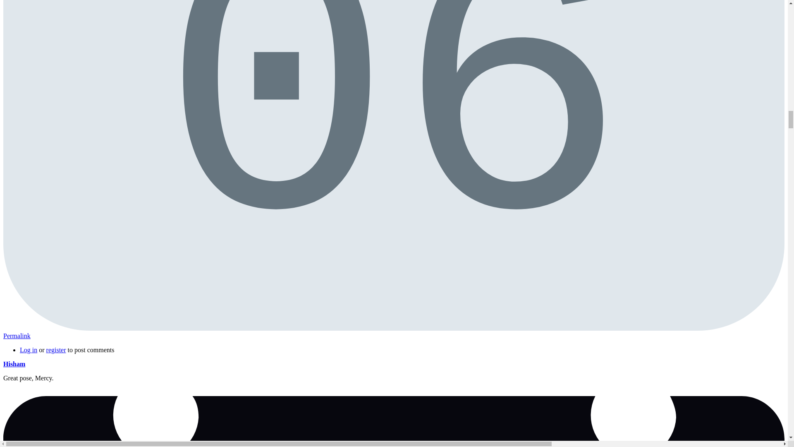 This screenshot has height=447, width=794. What do you see at coordinates (394, 421) in the screenshot?
I see `View user profile.` at bounding box center [394, 421].